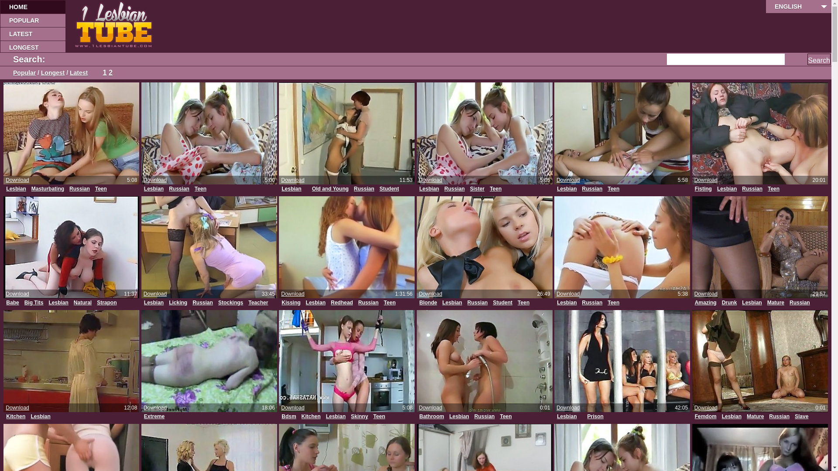 The height and width of the screenshot is (471, 838). What do you see at coordinates (704, 189) in the screenshot?
I see `Fisting` at bounding box center [704, 189].